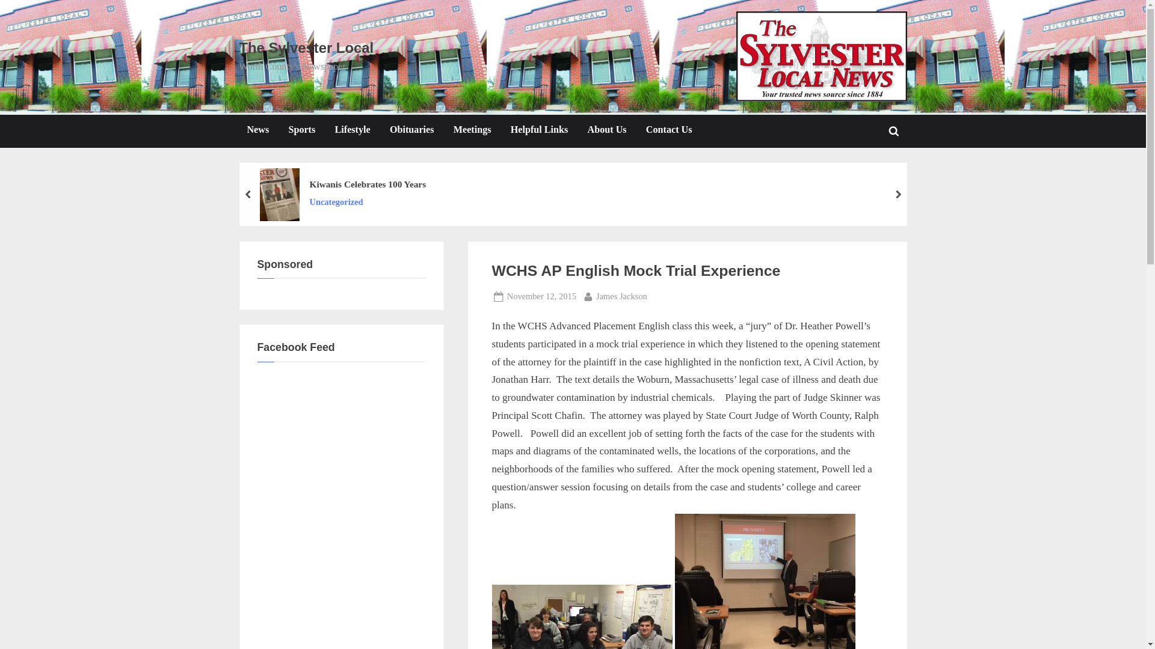  What do you see at coordinates (621, 296) in the screenshot?
I see `Toggle search form` at bounding box center [621, 296].